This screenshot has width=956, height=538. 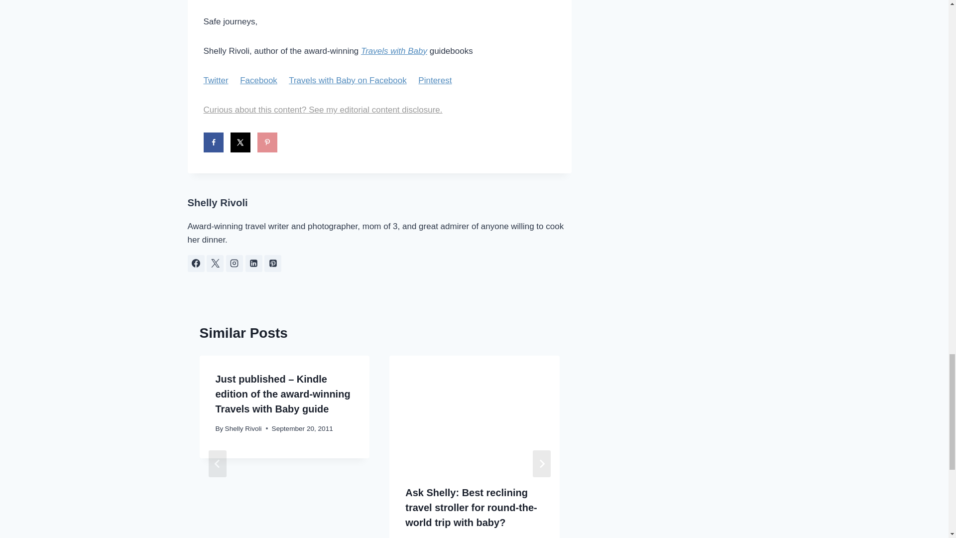 What do you see at coordinates (215, 263) in the screenshot?
I see `Follow Shelly Rivoli on X formerly Twitter` at bounding box center [215, 263].